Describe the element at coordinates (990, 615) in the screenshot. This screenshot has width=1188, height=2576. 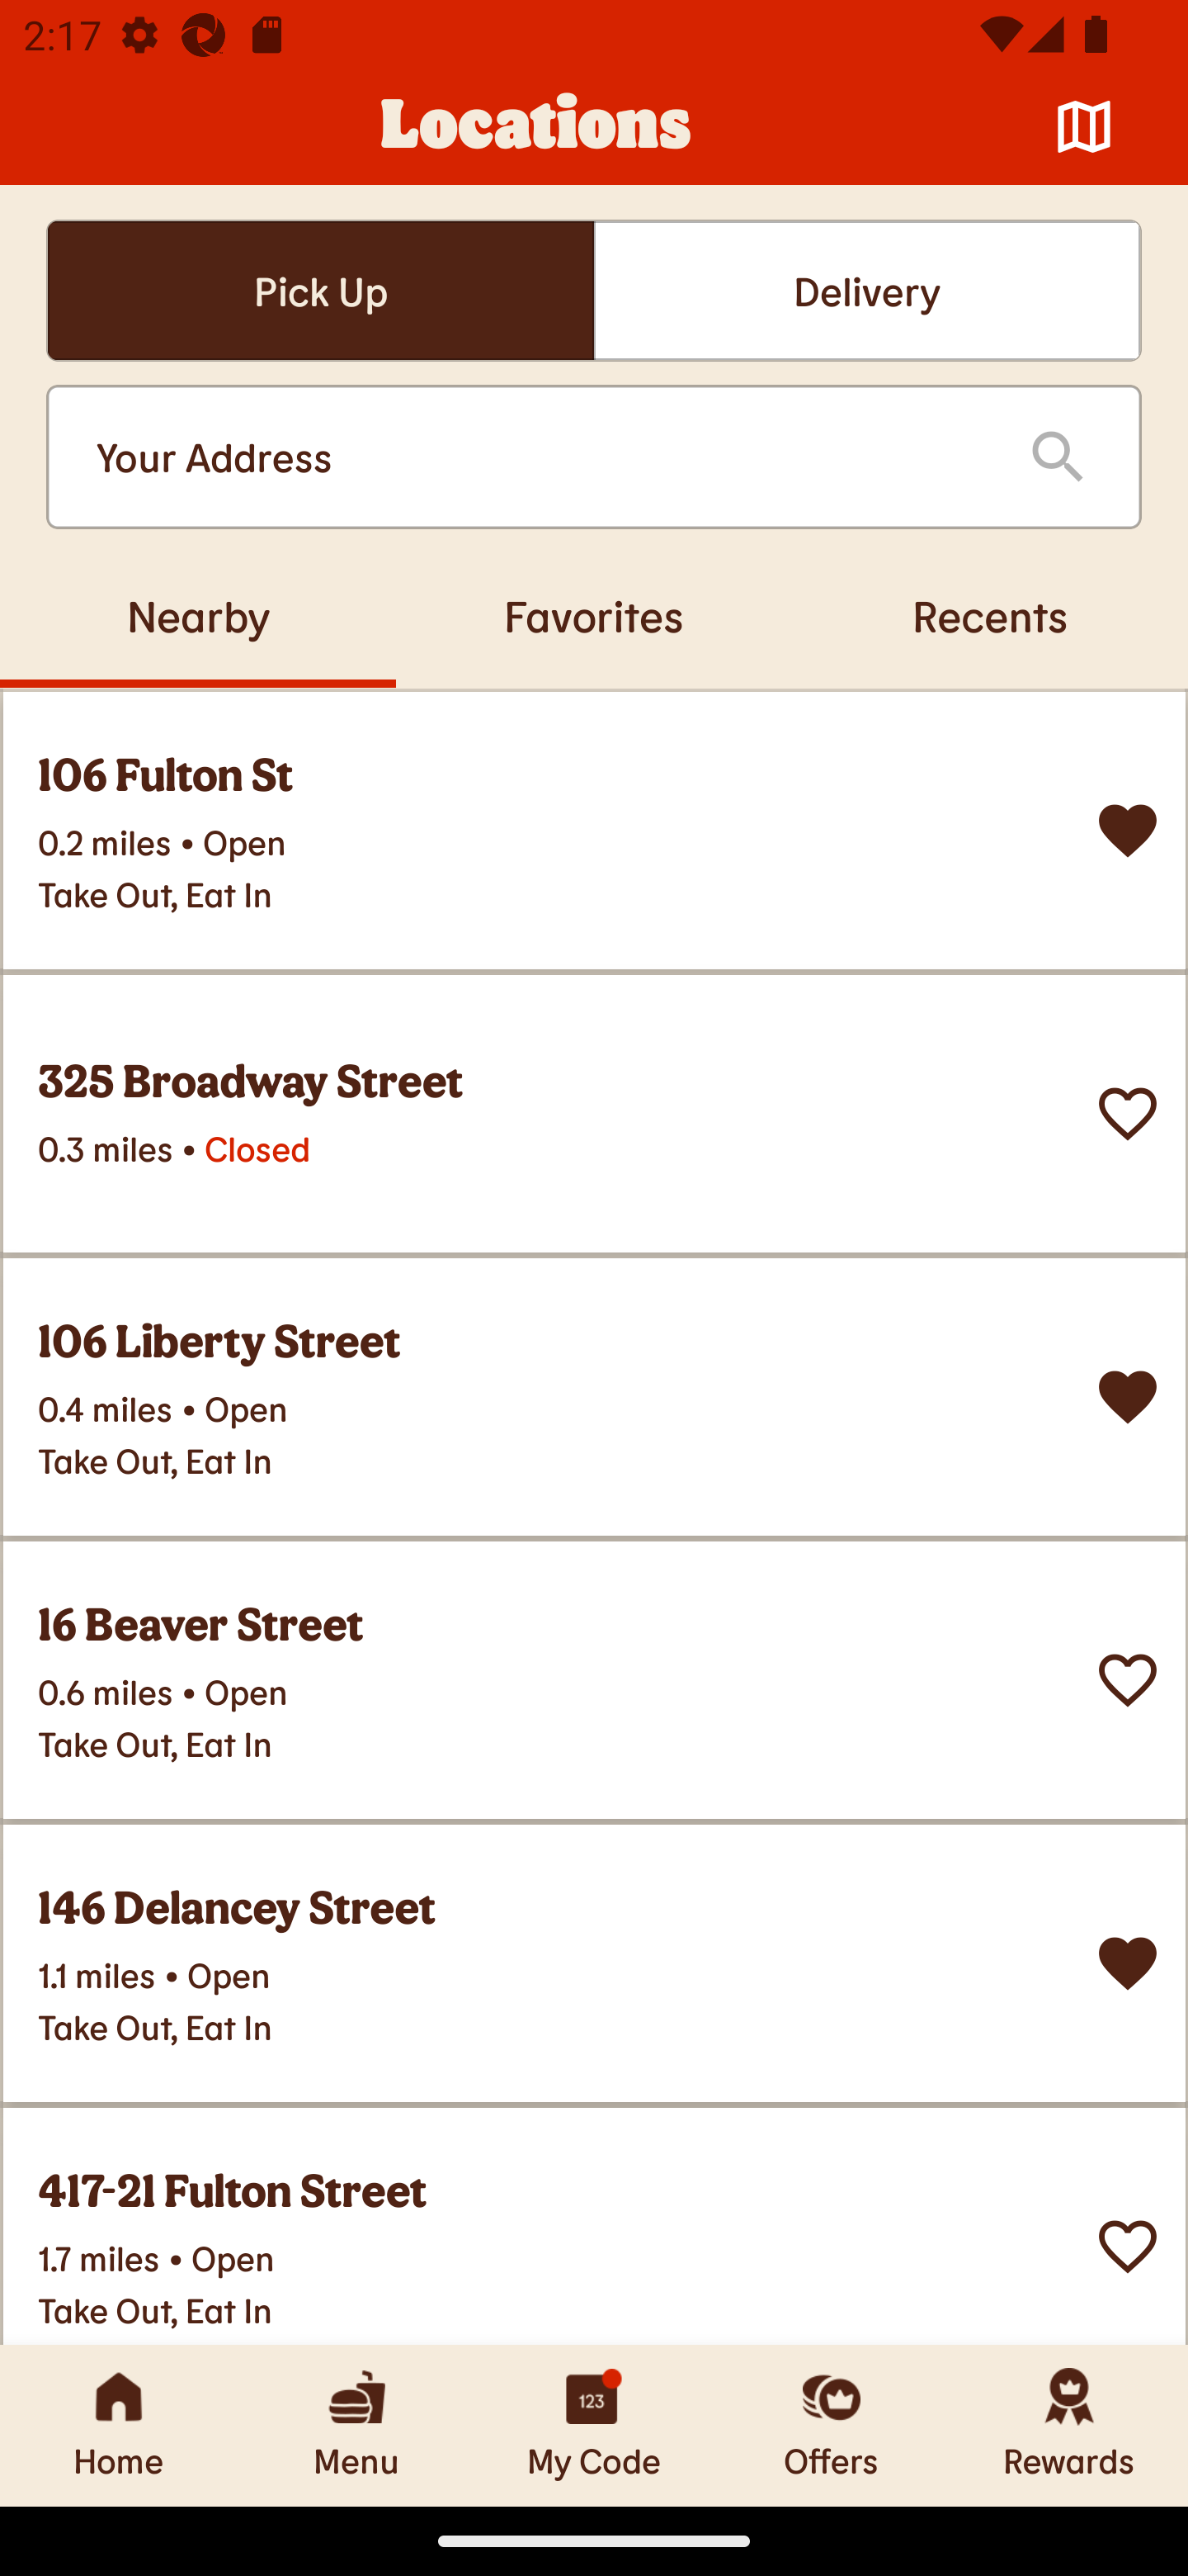
I see `Recents` at that location.